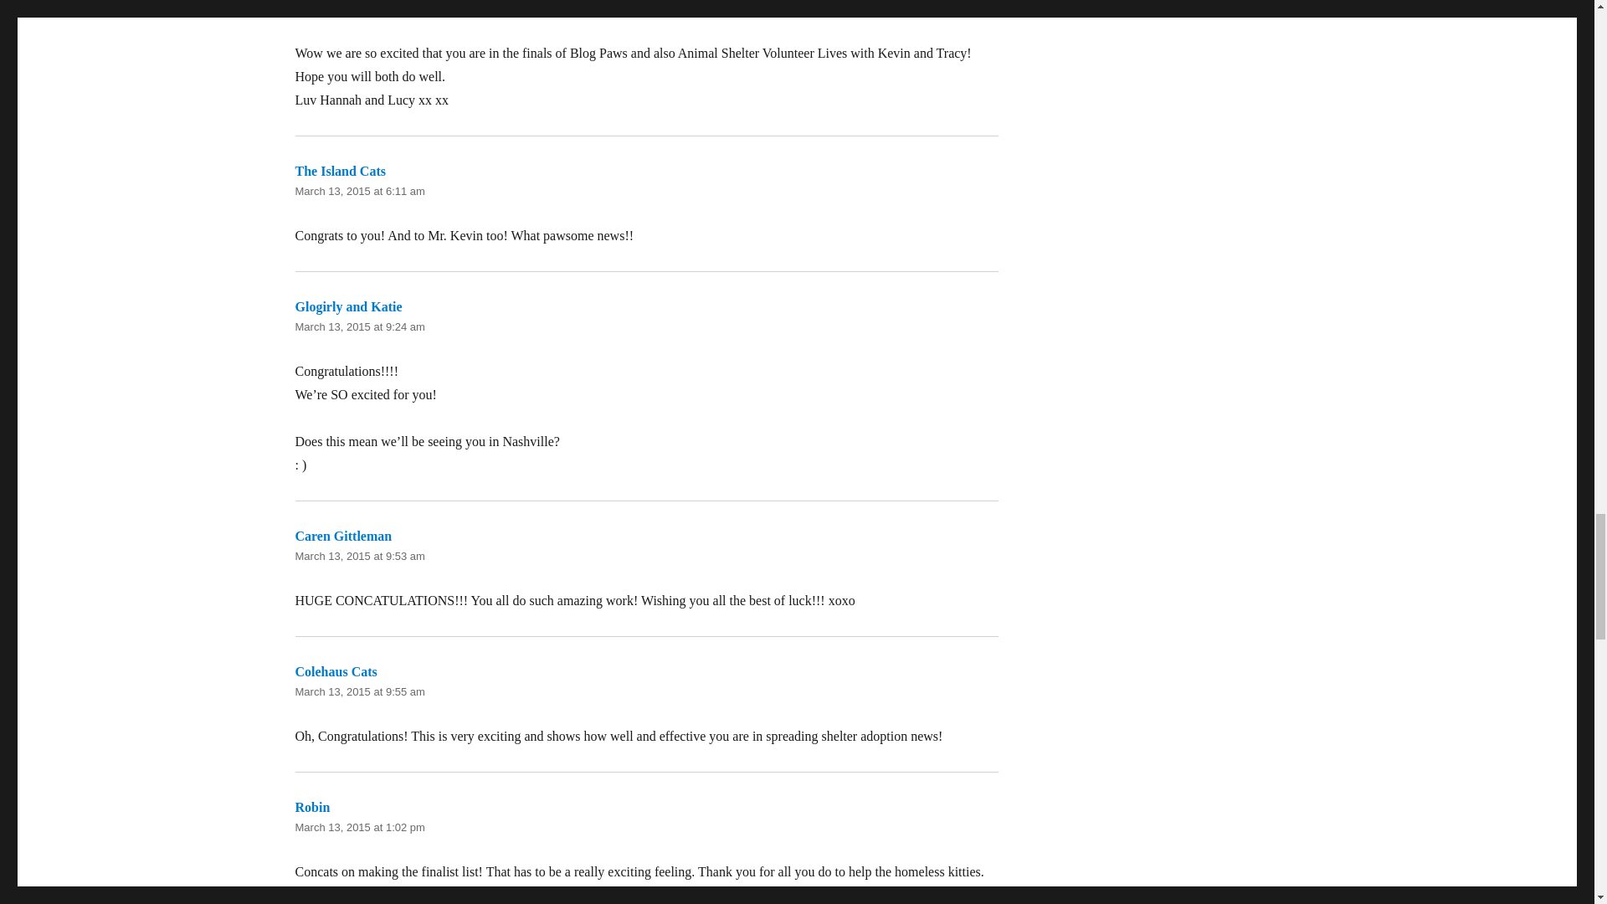  What do you see at coordinates (358, 326) in the screenshot?
I see `March 13, 2015 at 9:24 am` at bounding box center [358, 326].